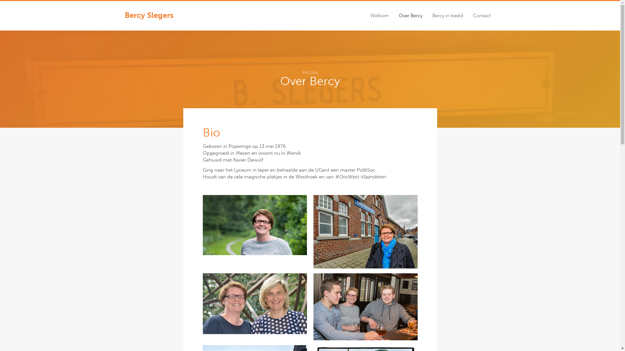 The image size is (625, 351). What do you see at coordinates (149, 16) in the screenshot?
I see `Bercy Slegers` at bounding box center [149, 16].